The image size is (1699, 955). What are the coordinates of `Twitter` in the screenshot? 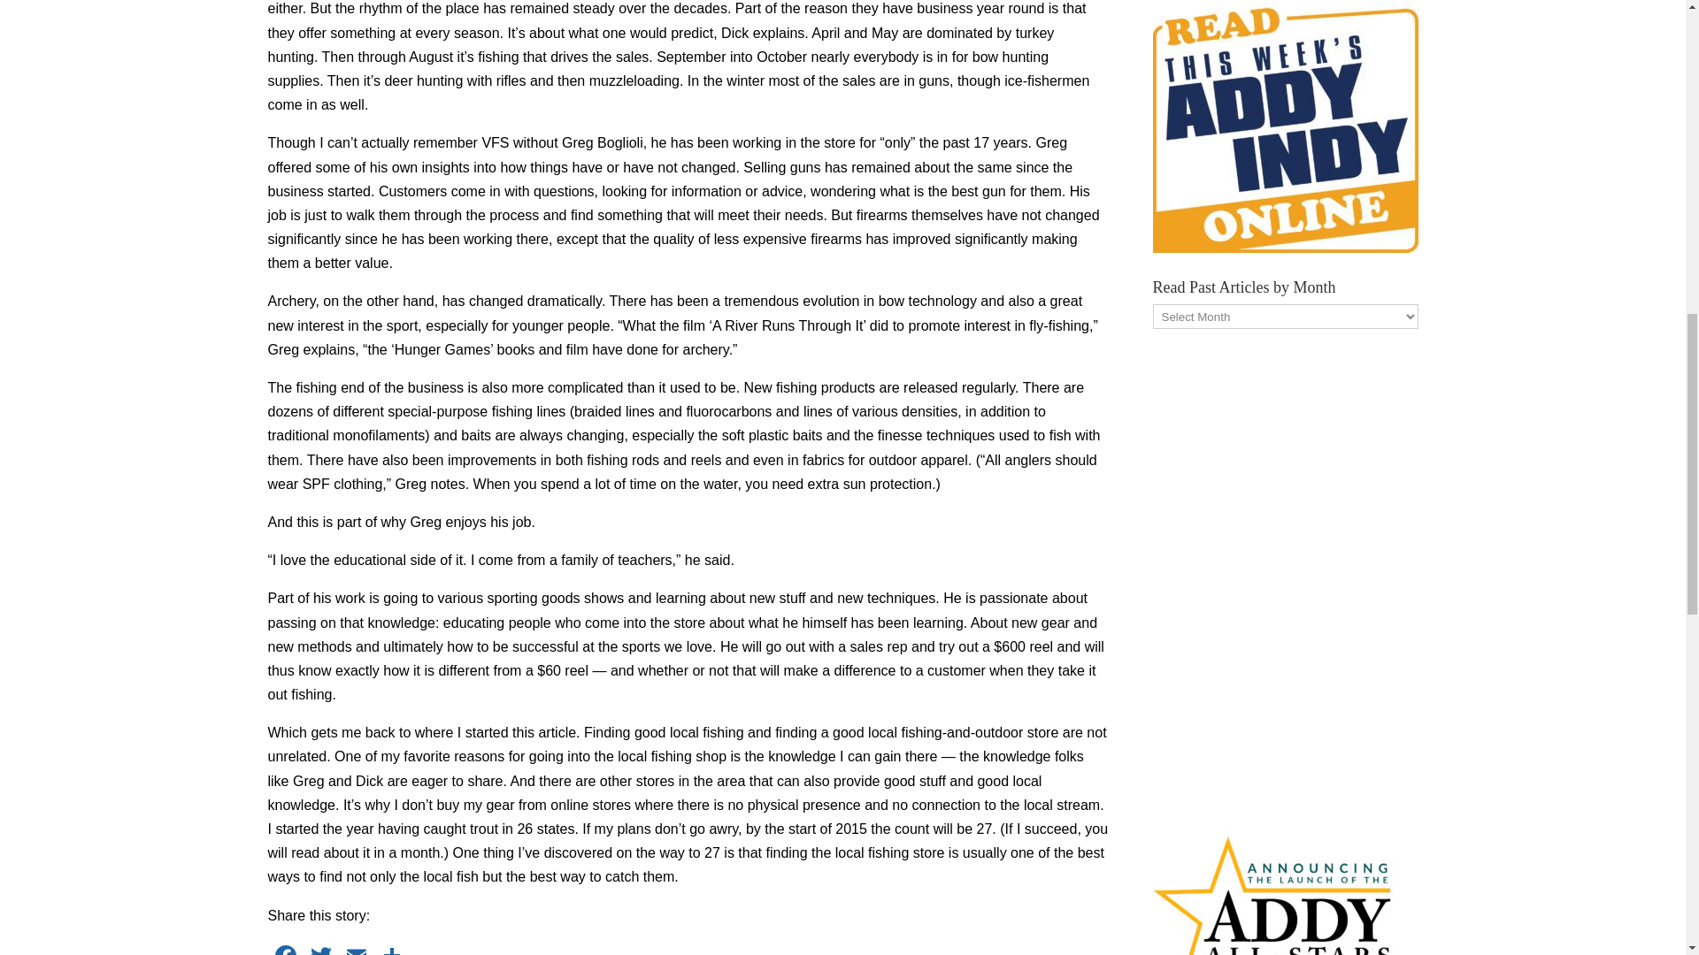 It's located at (320, 948).